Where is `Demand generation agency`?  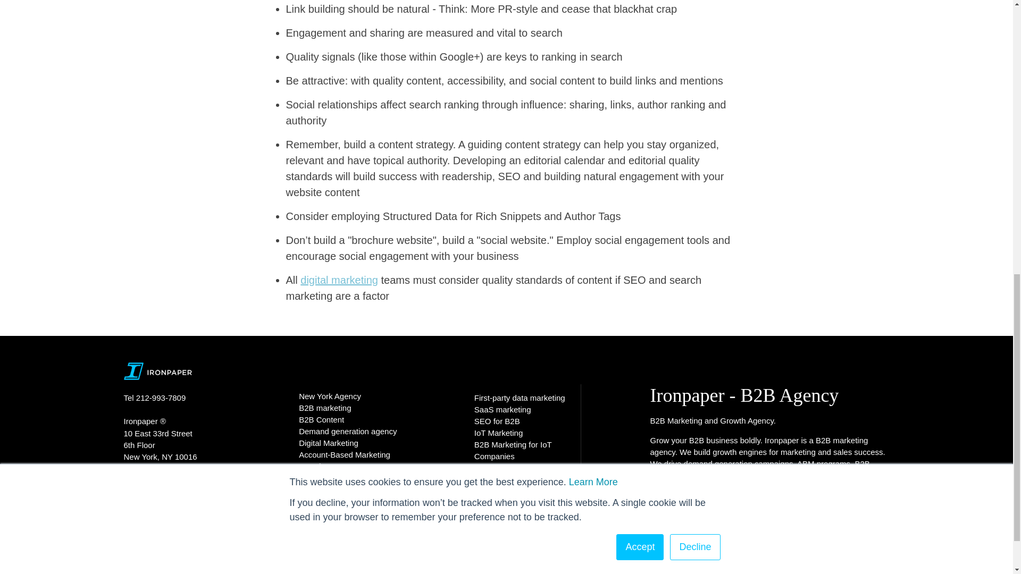 Demand generation agency is located at coordinates (348, 431).